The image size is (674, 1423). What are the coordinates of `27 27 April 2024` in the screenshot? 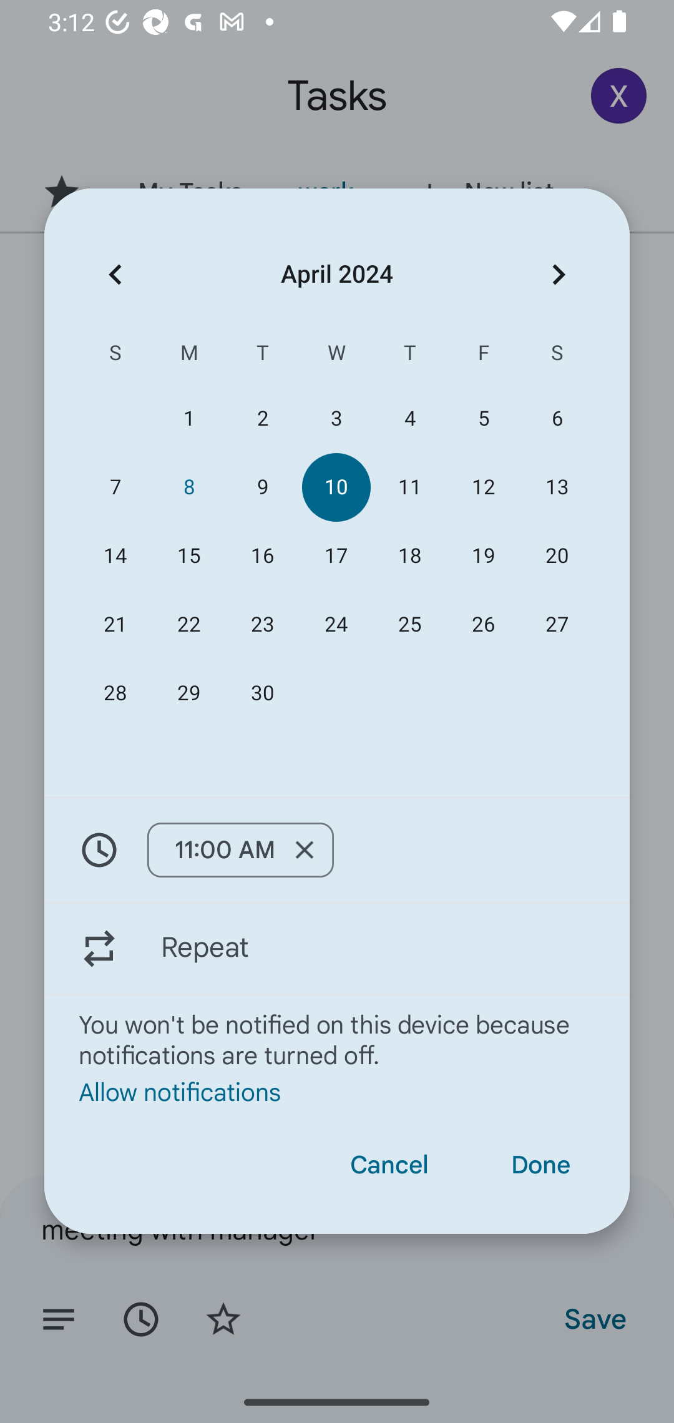 It's located at (557, 624).